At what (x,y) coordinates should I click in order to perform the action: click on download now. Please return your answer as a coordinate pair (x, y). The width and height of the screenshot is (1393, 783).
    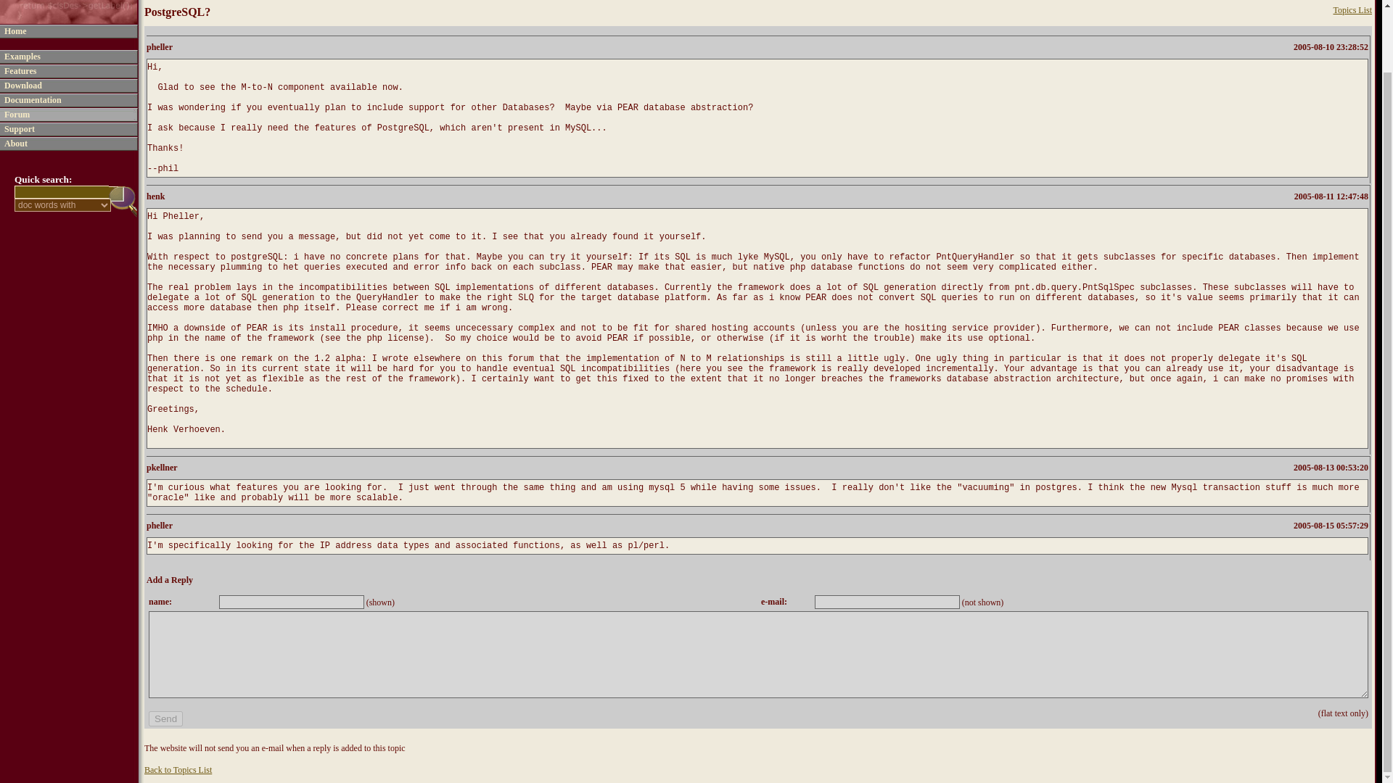
    Looking at the image, I should click on (22, 85).